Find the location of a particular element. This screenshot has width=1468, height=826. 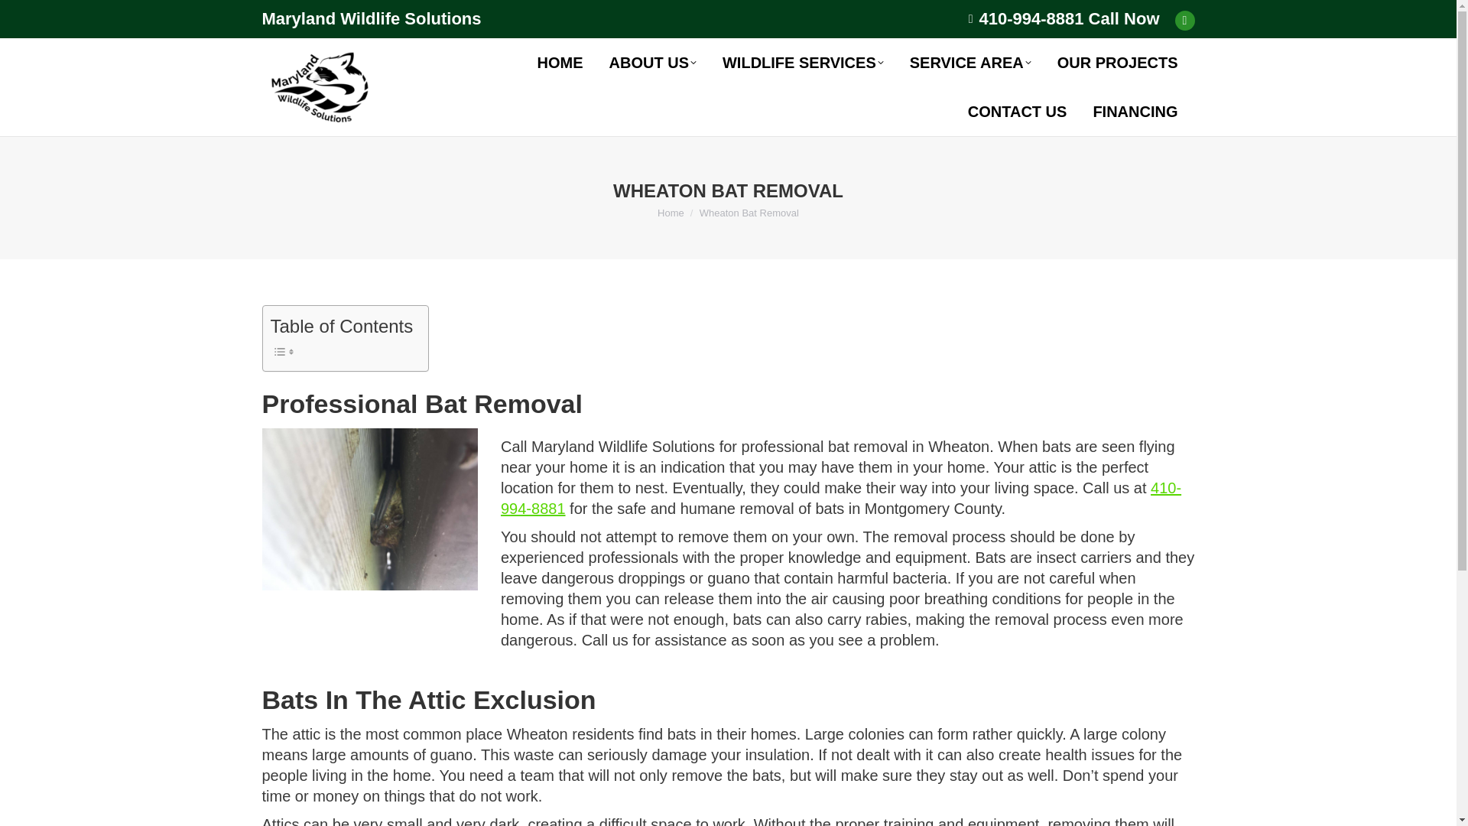

OUR PROJECTS is located at coordinates (1118, 63).